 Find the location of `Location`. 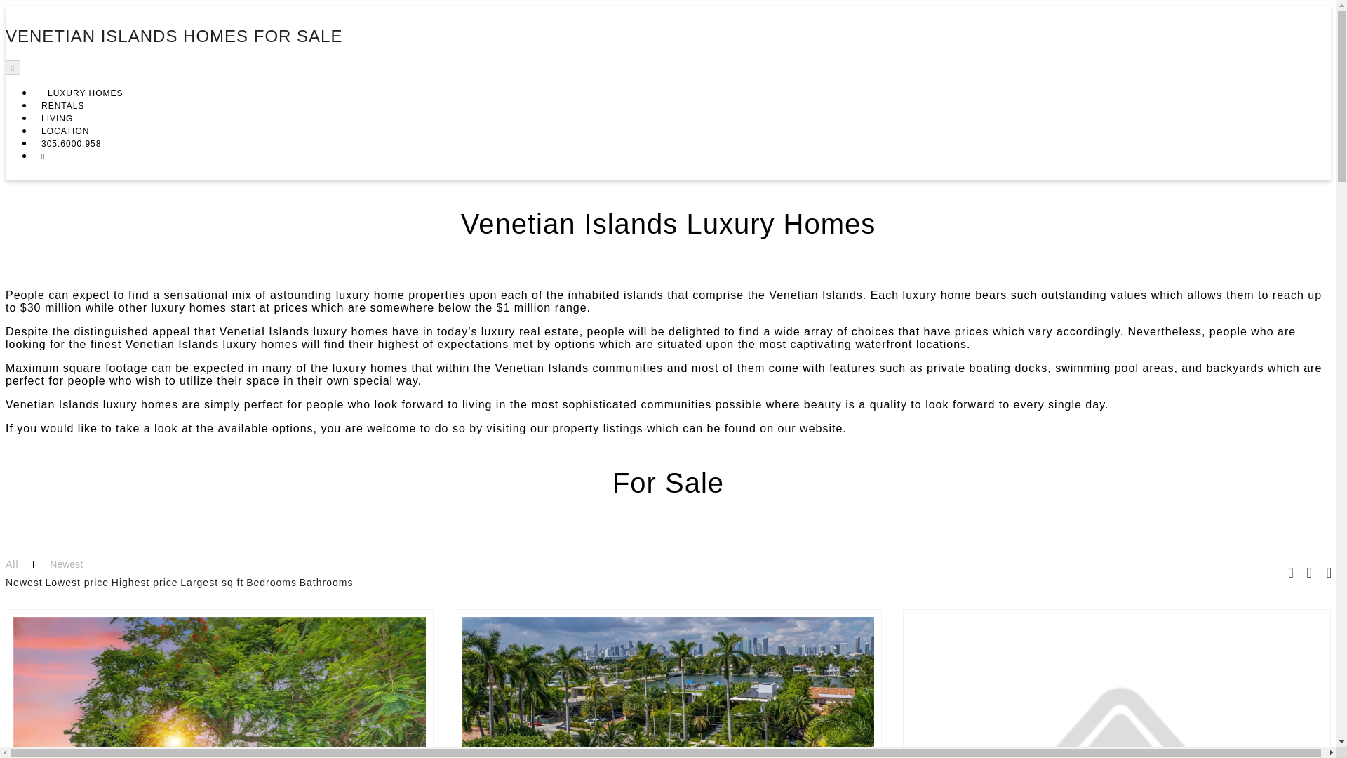

Location is located at coordinates (65, 131).